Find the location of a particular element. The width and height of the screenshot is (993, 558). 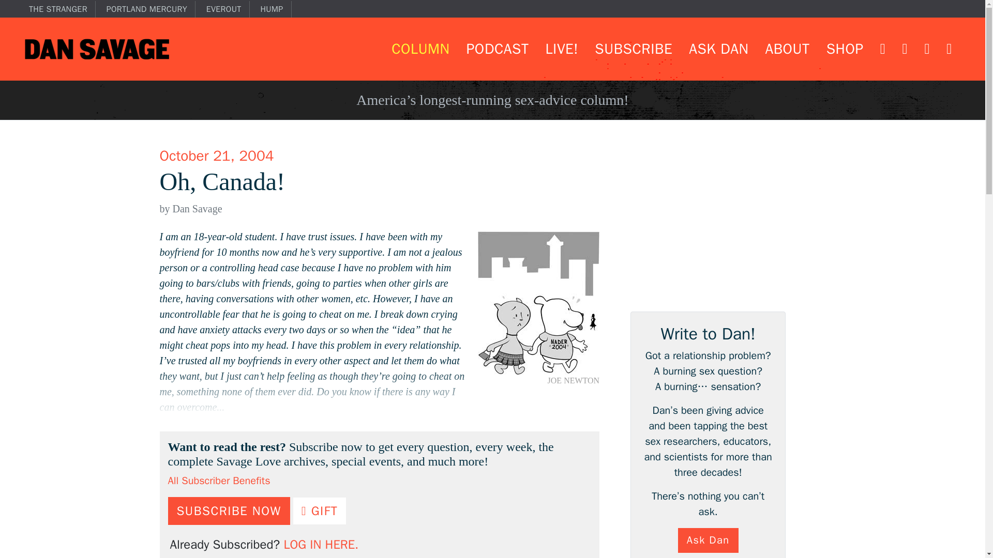

Subscribe is located at coordinates (633, 49).